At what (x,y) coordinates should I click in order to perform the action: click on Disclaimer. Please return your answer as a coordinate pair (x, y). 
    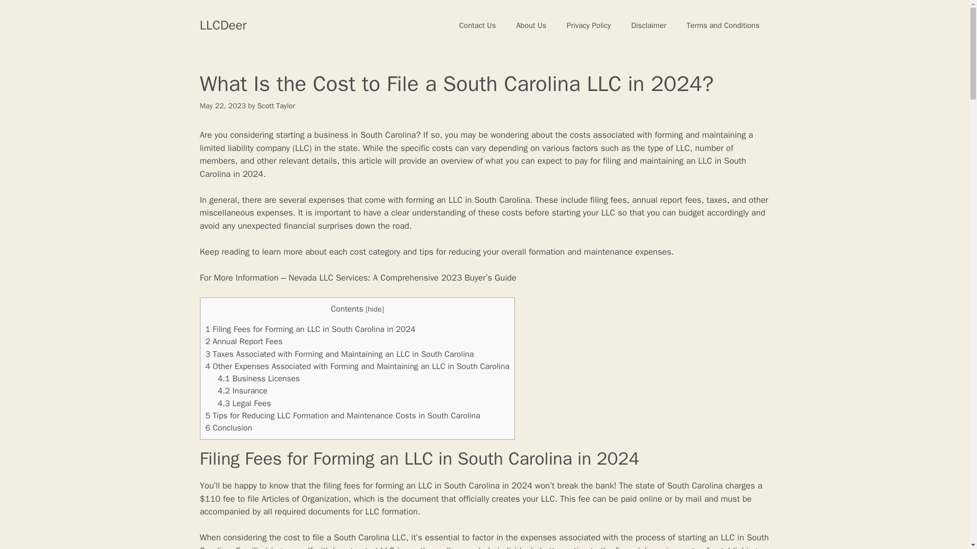
    Looking at the image, I should click on (648, 25).